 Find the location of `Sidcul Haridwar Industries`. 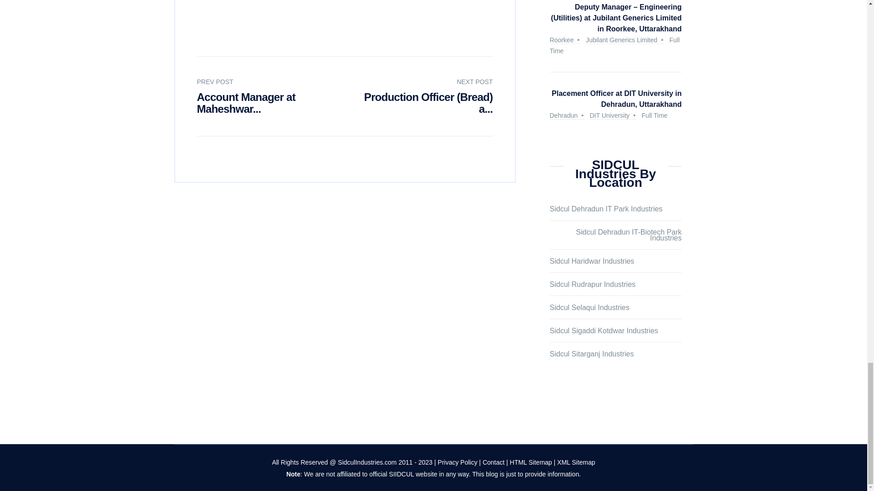

Sidcul Haridwar Industries is located at coordinates (592, 262).